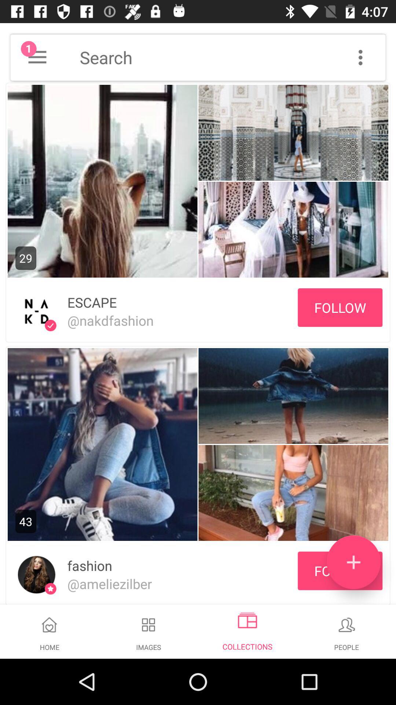  What do you see at coordinates (360, 57) in the screenshot?
I see `menu button` at bounding box center [360, 57].